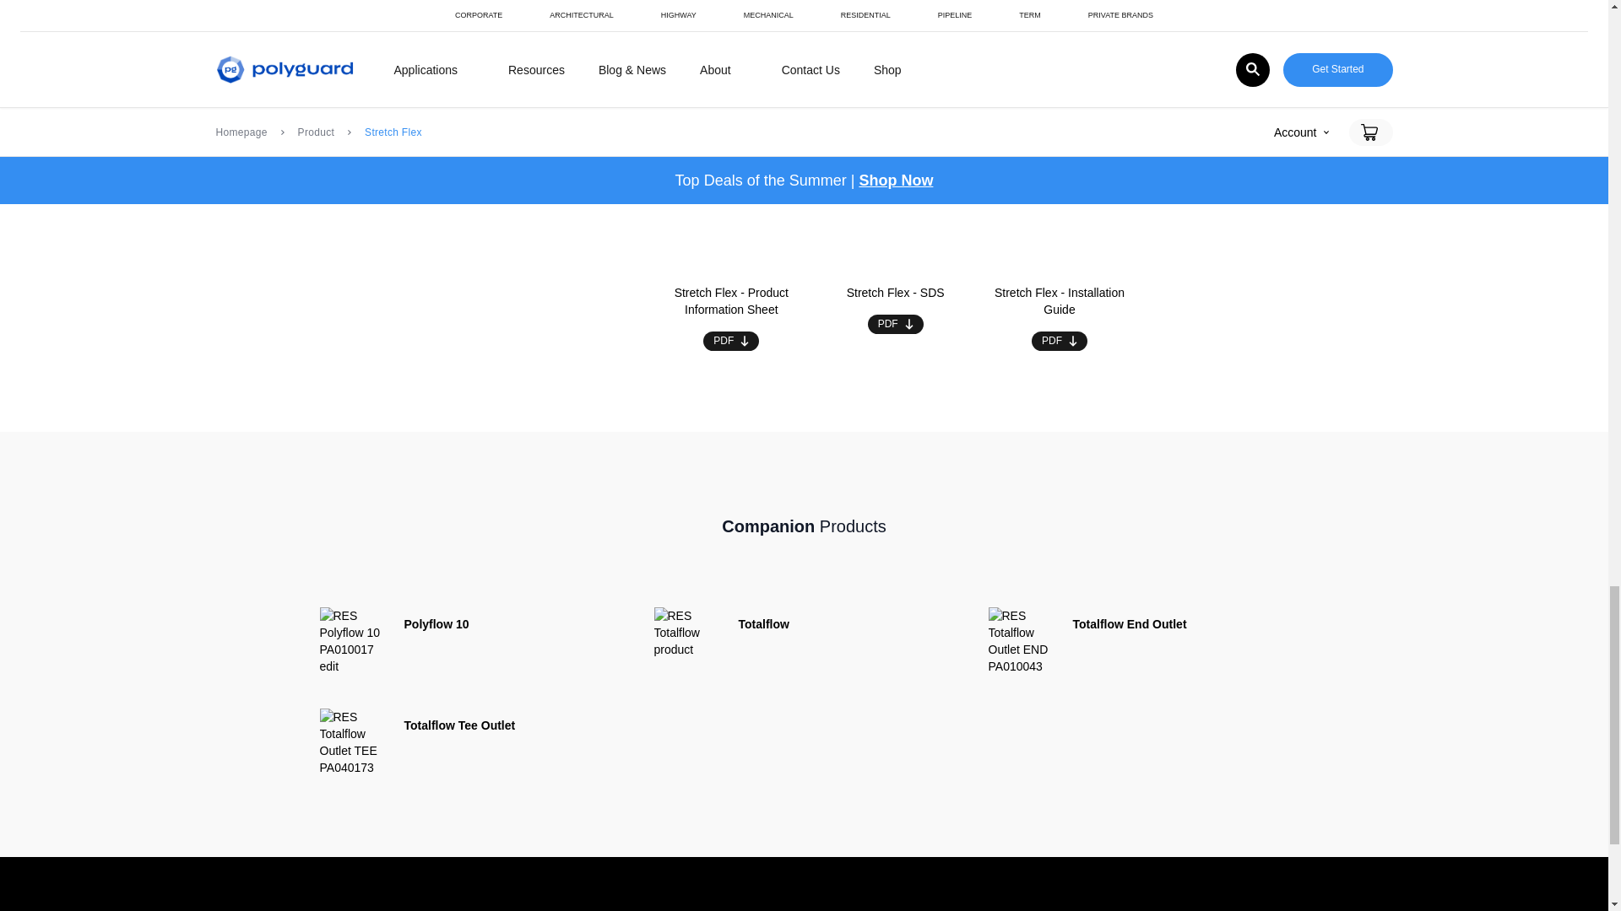 The width and height of the screenshot is (1621, 911). Describe the element at coordinates (895, 324) in the screenshot. I see `Download RES SDS Stretch flex 2 10 2023` at that location.